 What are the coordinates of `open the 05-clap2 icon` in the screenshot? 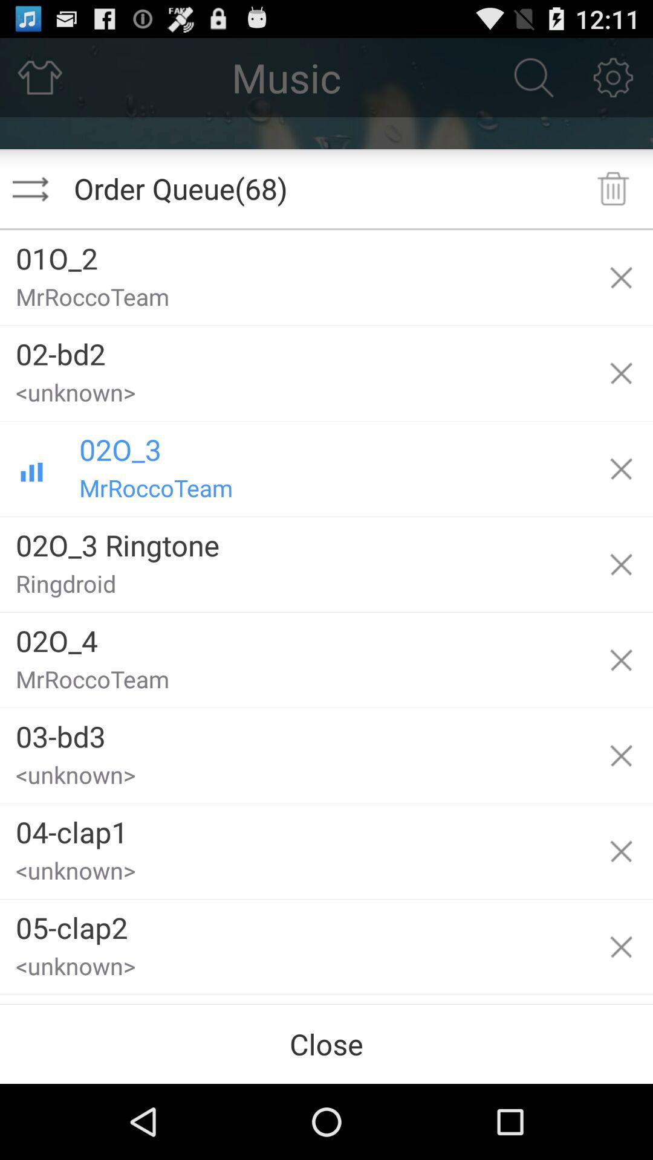 It's located at (294, 923).